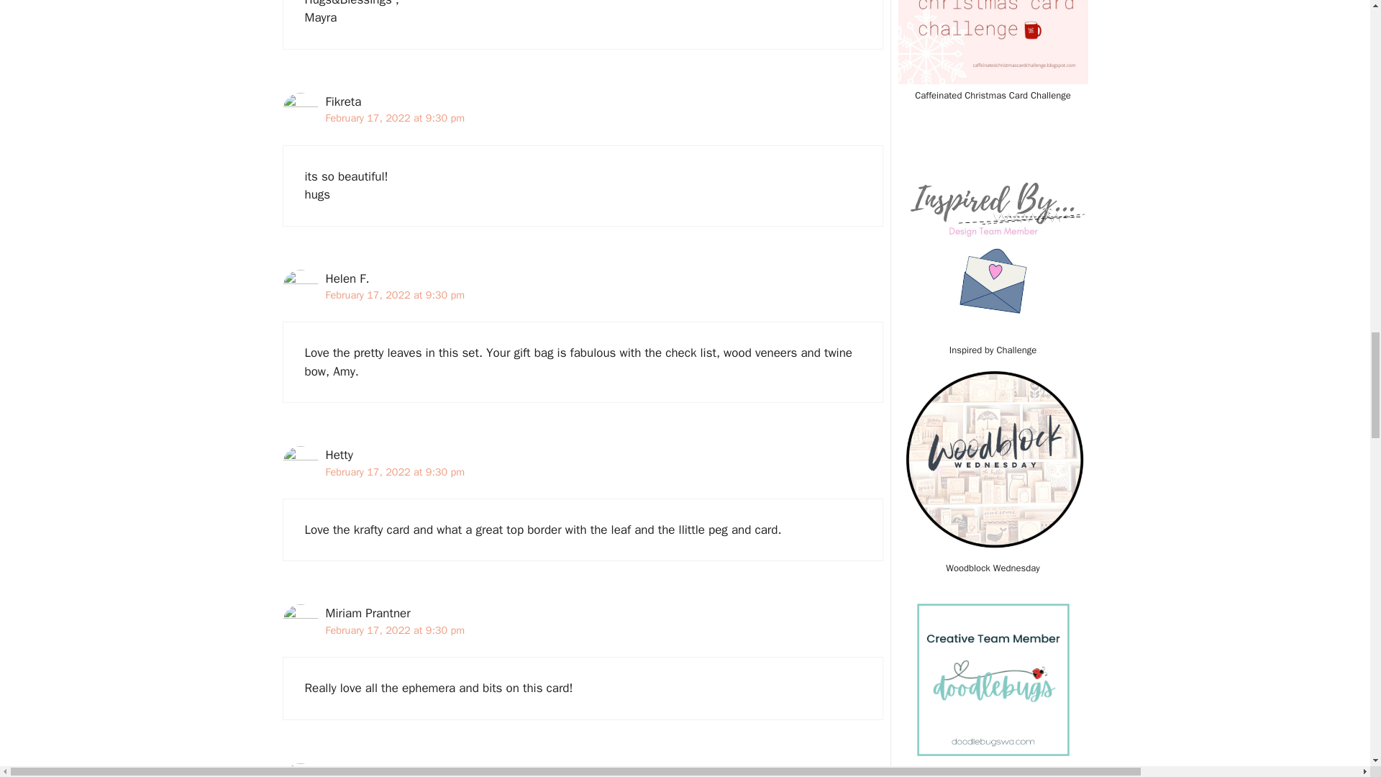 This screenshot has height=777, width=1381. Describe the element at coordinates (394, 118) in the screenshot. I see `February 17, 2022 at 9:30 pm` at that location.